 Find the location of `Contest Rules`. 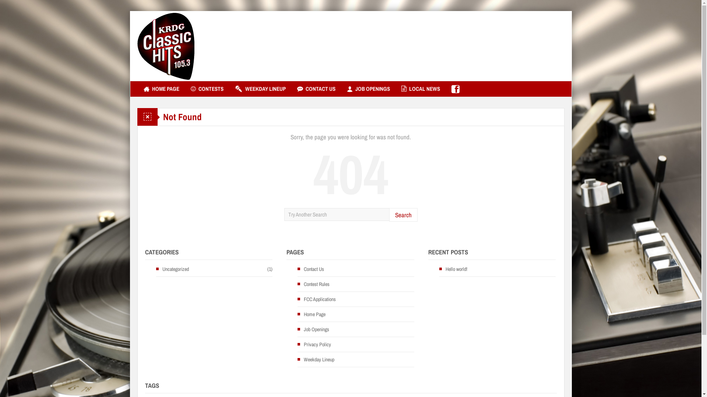

Contest Rules is located at coordinates (314, 284).